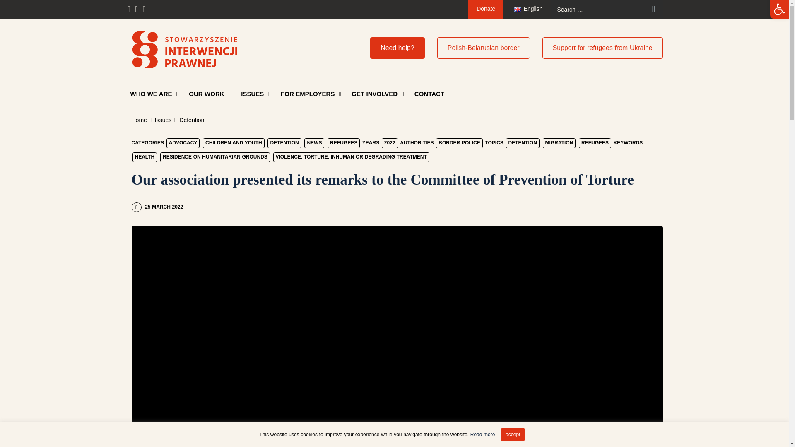  I want to click on Support for refugees from Ukraine, so click(602, 48).